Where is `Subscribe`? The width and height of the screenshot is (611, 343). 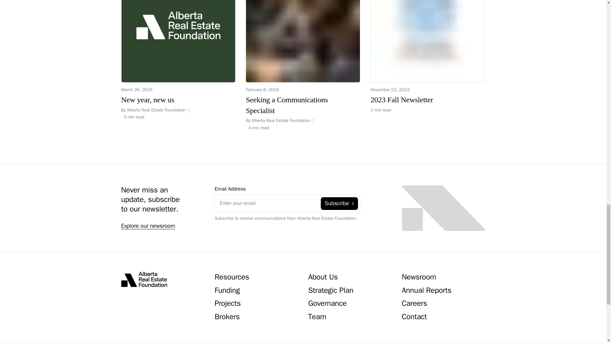
Subscribe is located at coordinates (428, 57).